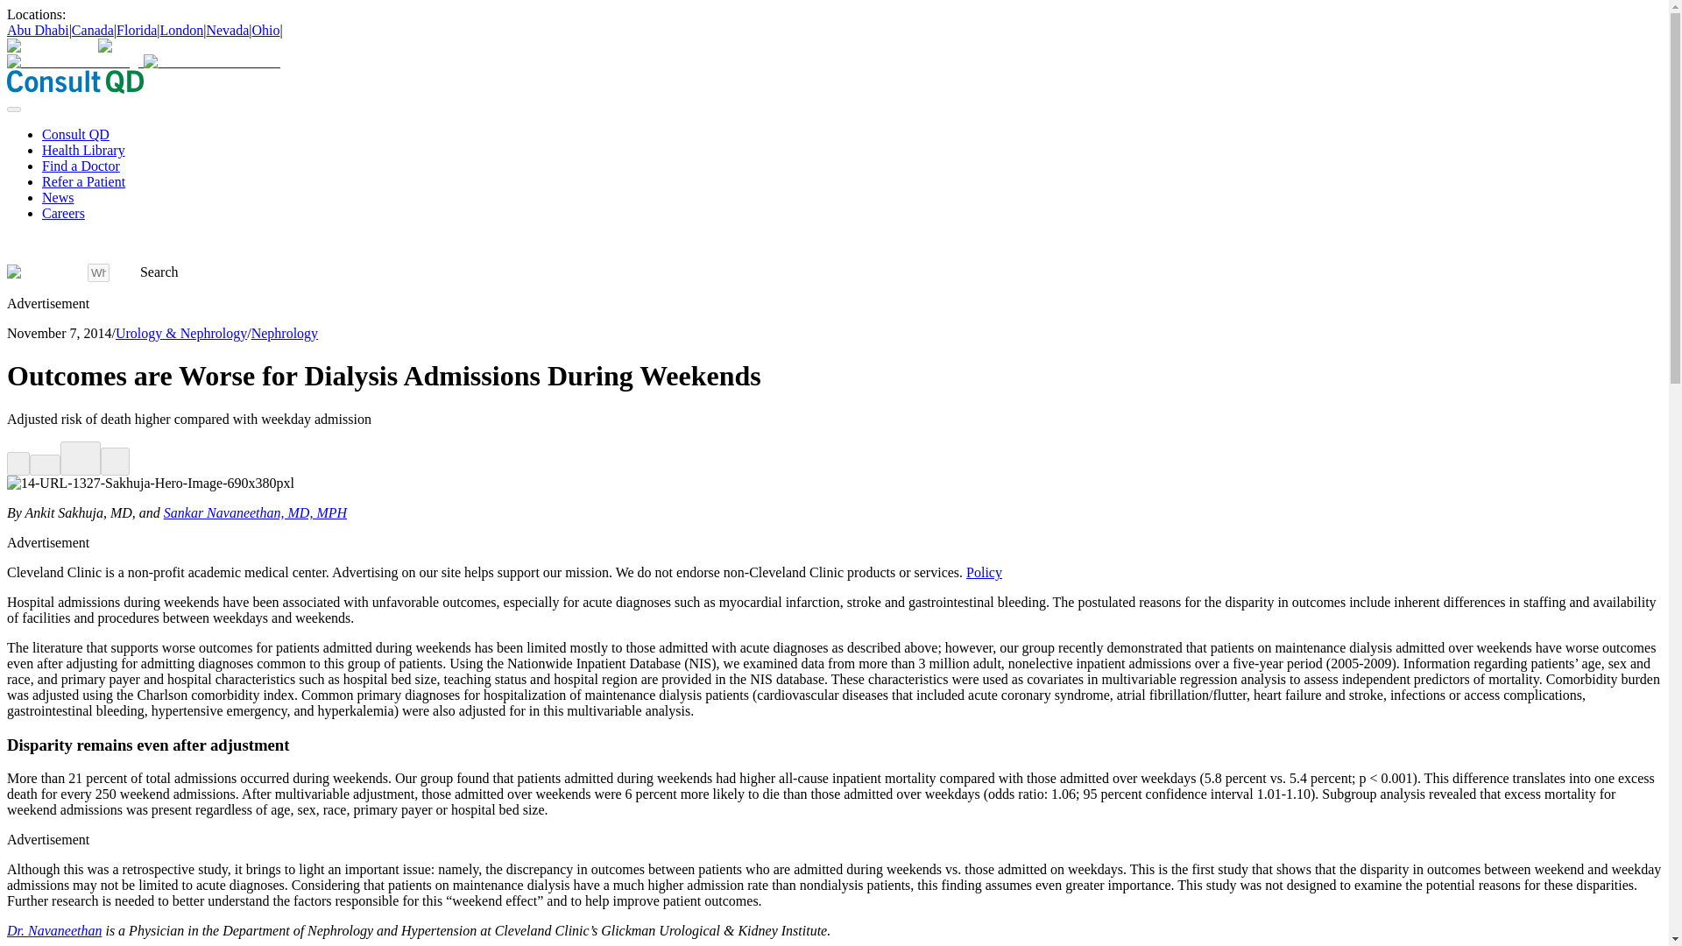 The height and width of the screenshot is (946, 1682). Describe the element at coordinates (58, 198) in the screenshot. I see `News` at that location.